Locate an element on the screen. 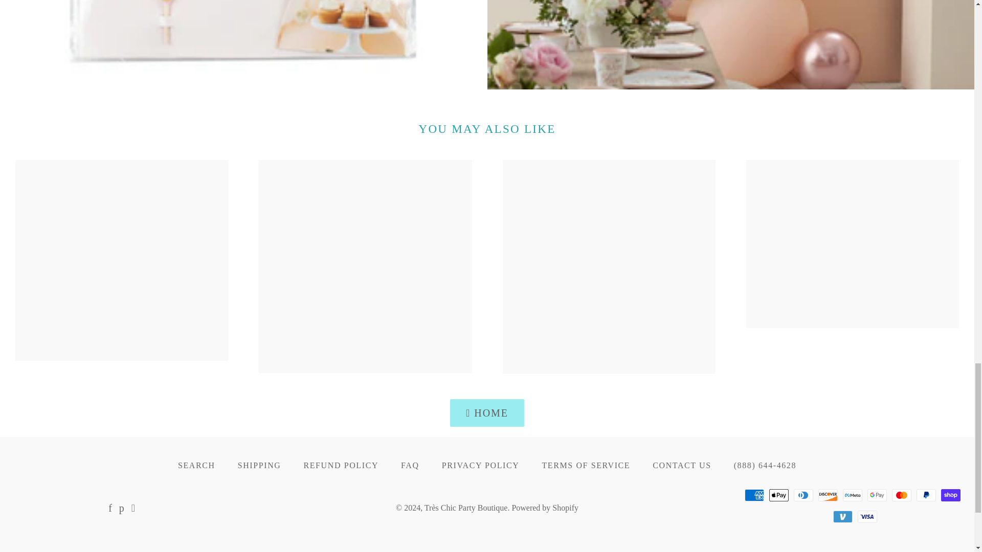 The image size is (982, 552). Diners Club is located at coordinates (803, 495).